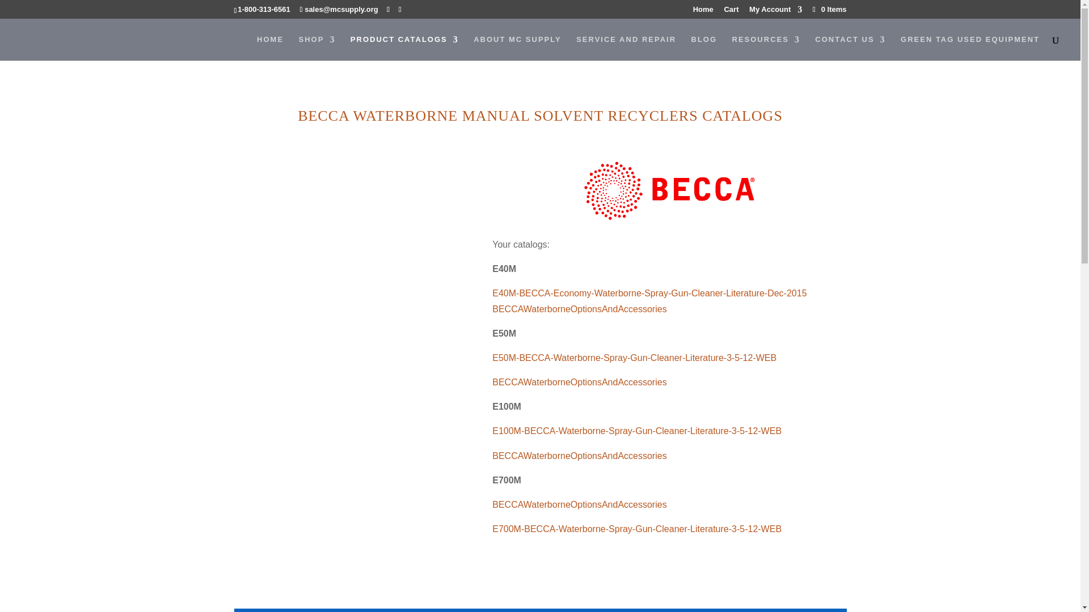 The width and height of the screenshot is (1089, 612). I want to click on 0 Items, so click(828, 9).